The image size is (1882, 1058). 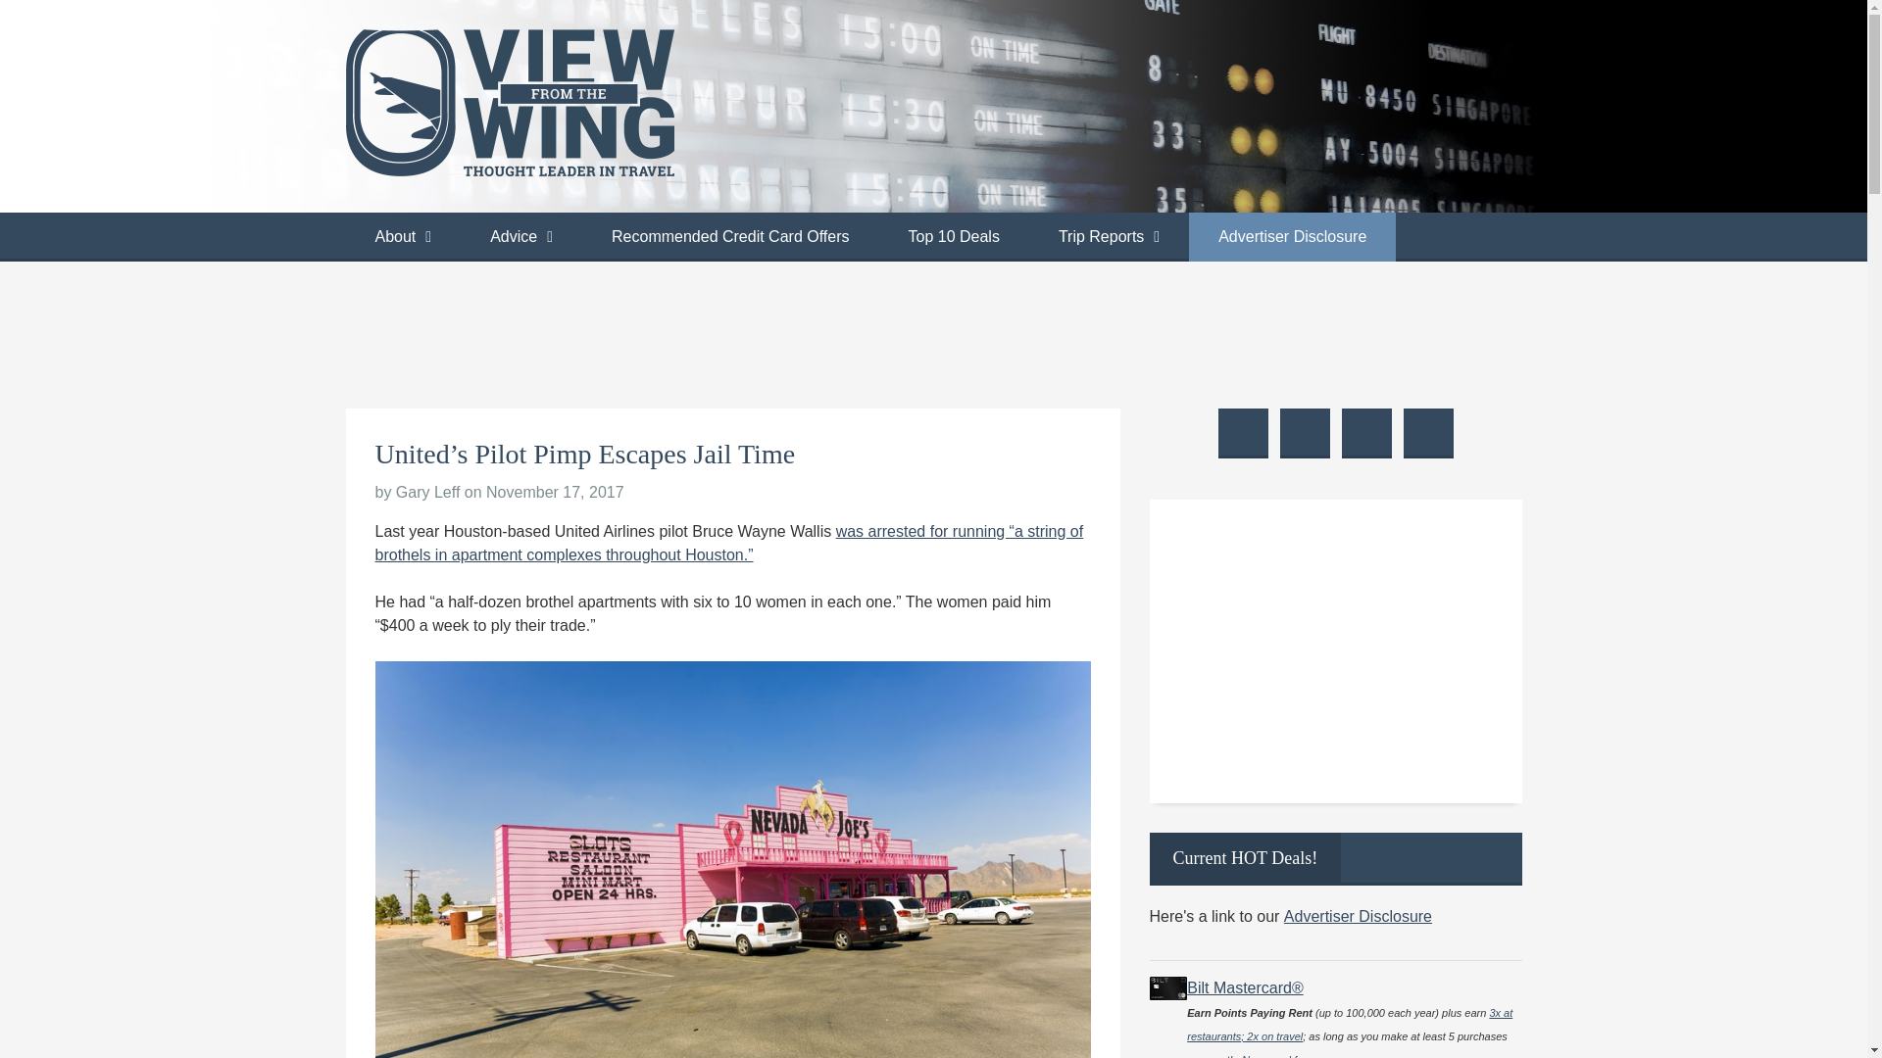 I want to click on Top 10 Deals, so click(x=953, y=237).